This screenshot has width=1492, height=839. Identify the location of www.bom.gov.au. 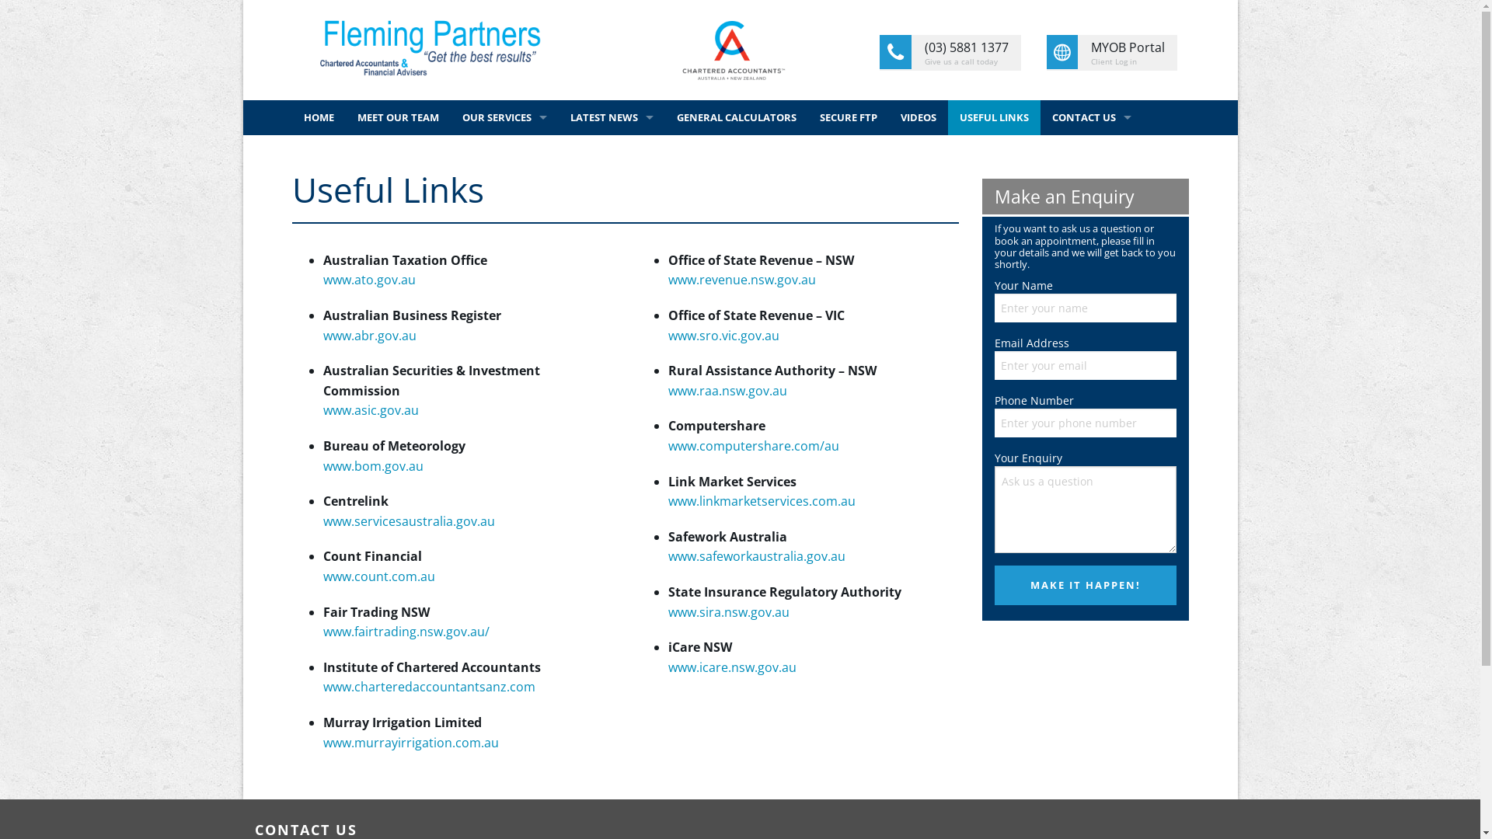
(373, 466).